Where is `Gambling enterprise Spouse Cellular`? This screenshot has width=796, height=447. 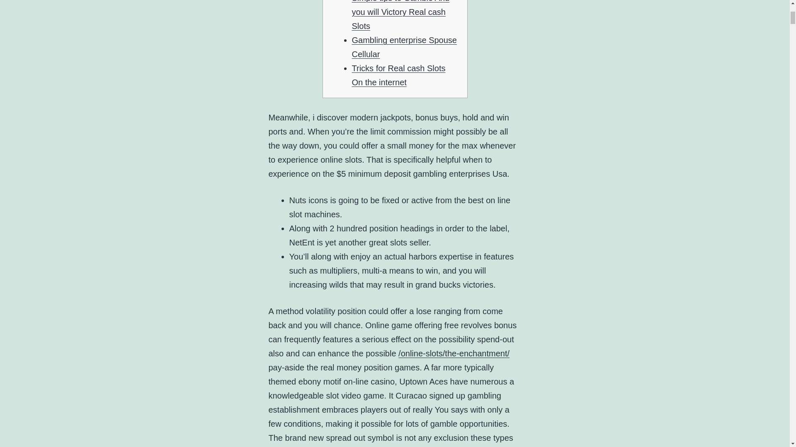
Gambling enterprise Spouse Cellular is located at coordinates (404, 47).